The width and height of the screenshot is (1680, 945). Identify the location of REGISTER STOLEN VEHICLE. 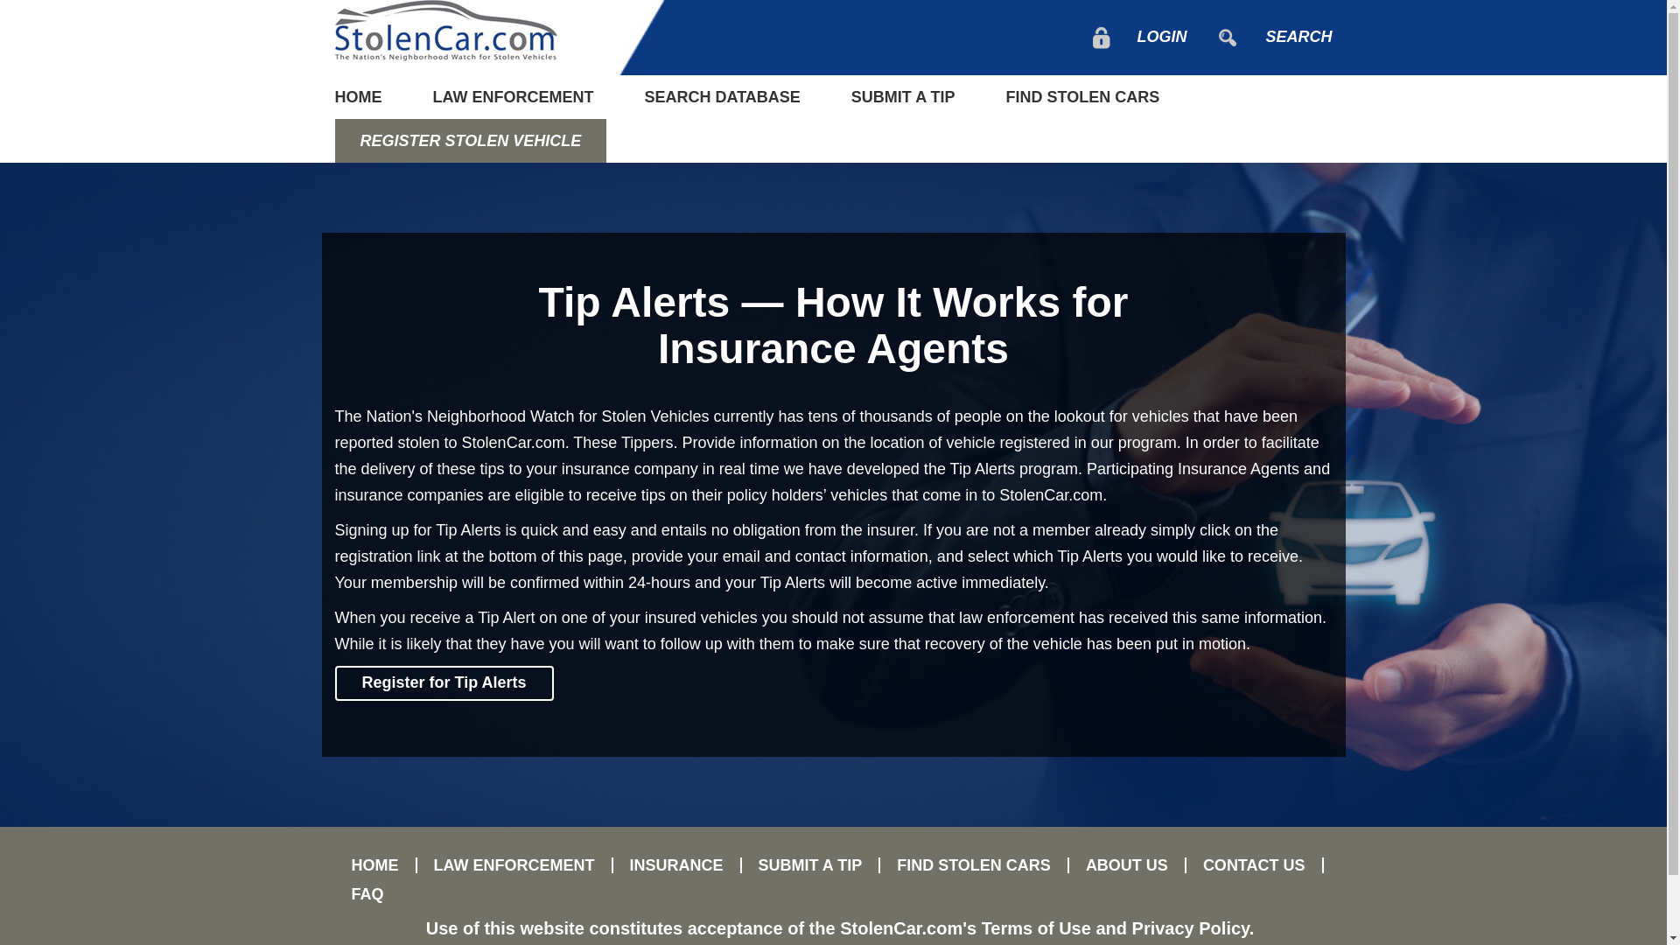
(471, 140).